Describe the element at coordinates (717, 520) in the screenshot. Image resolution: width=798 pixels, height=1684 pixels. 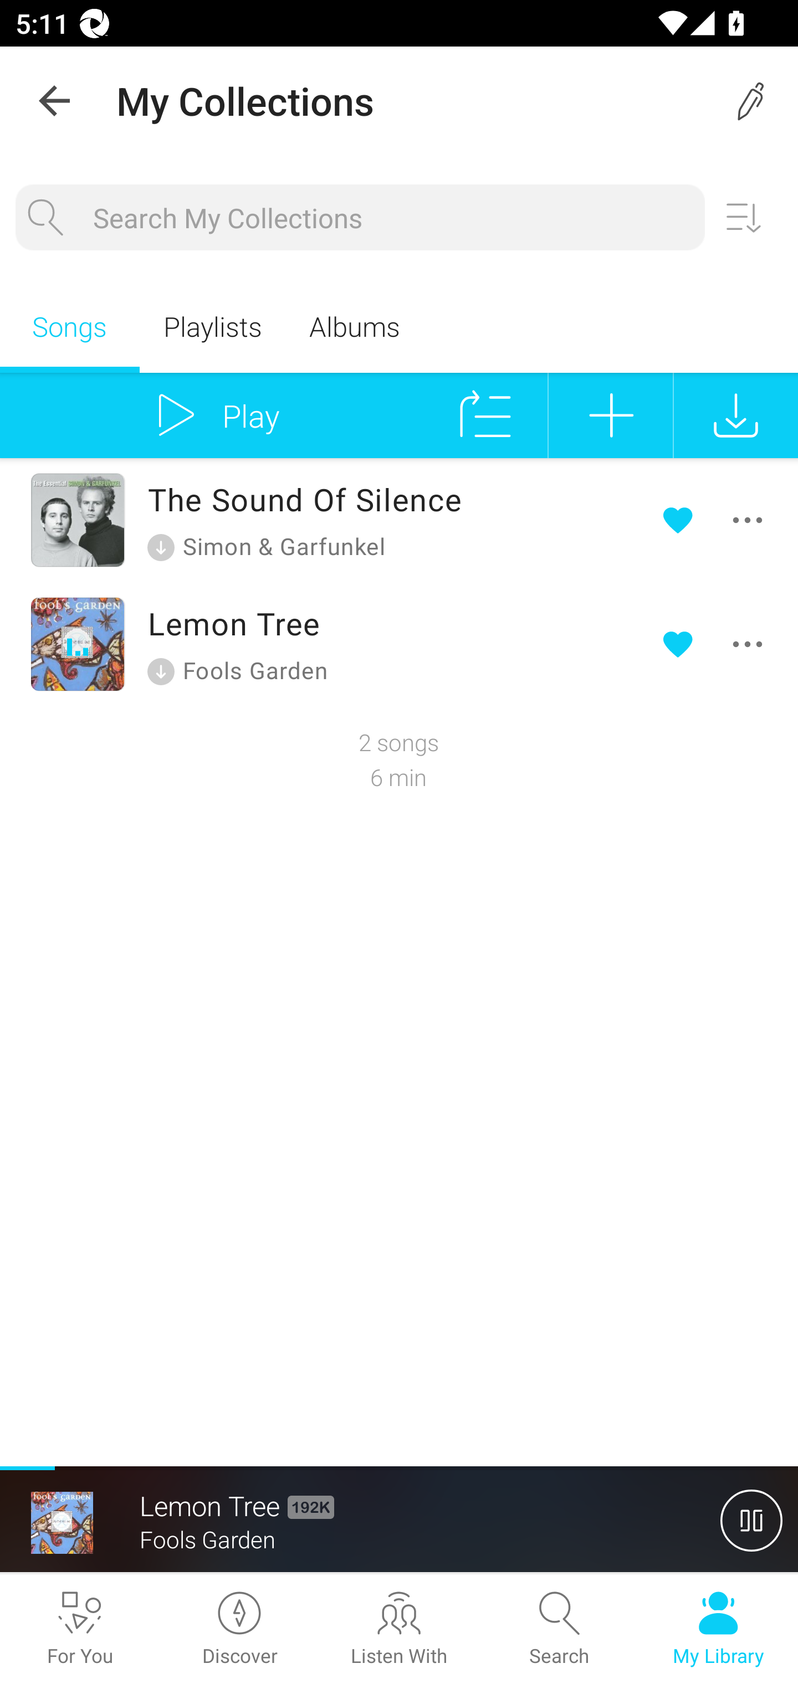
I see `更多操作選項` at that location.